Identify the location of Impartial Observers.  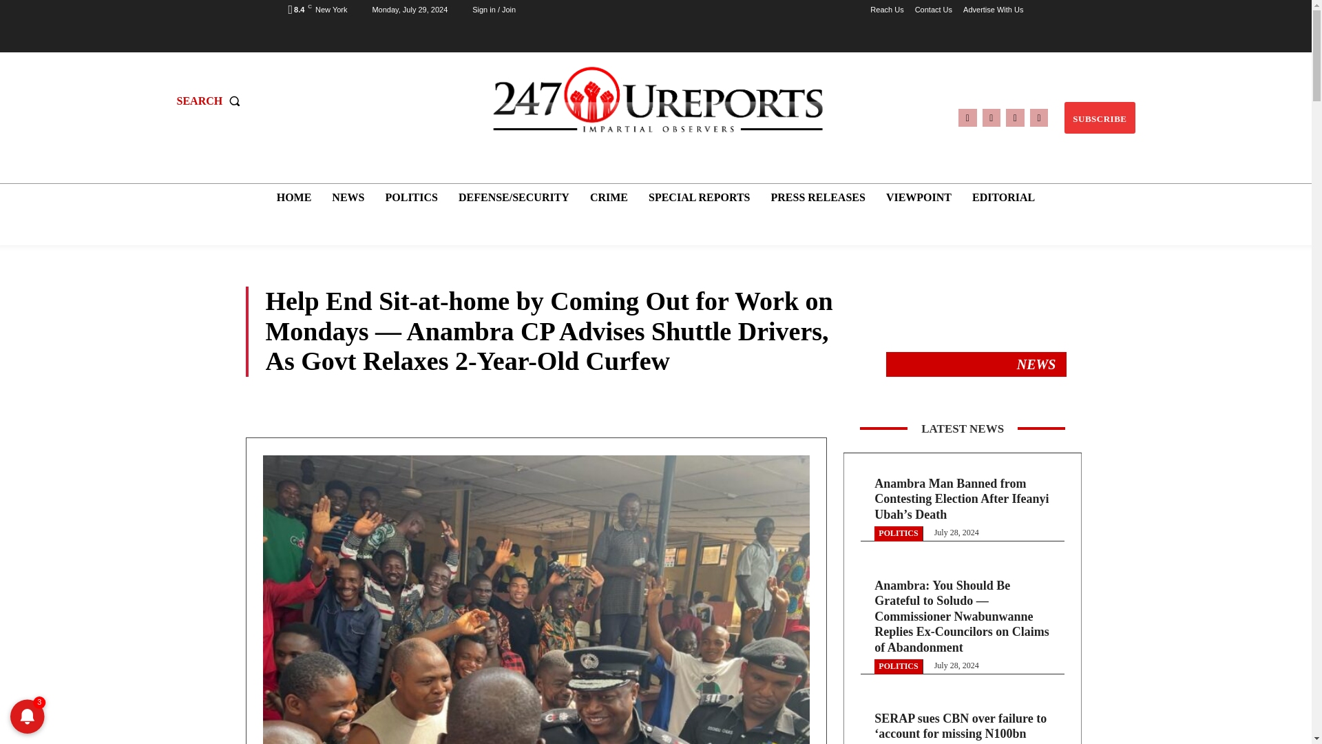
(658, 99).